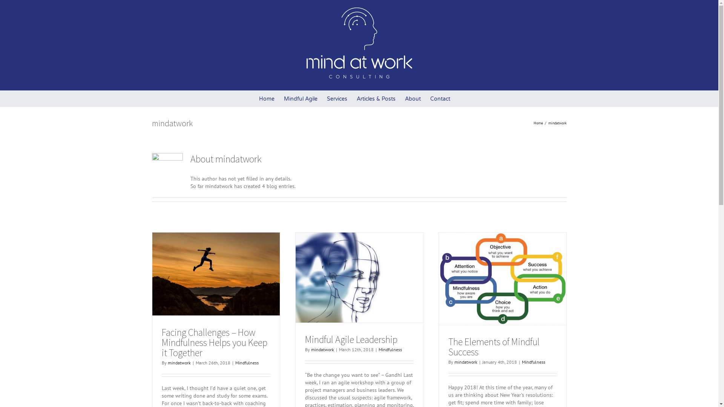  What do you see at coordinates (179, 363) in the screenshot?
I see `mindatwork` at bounding box center [179, 363].